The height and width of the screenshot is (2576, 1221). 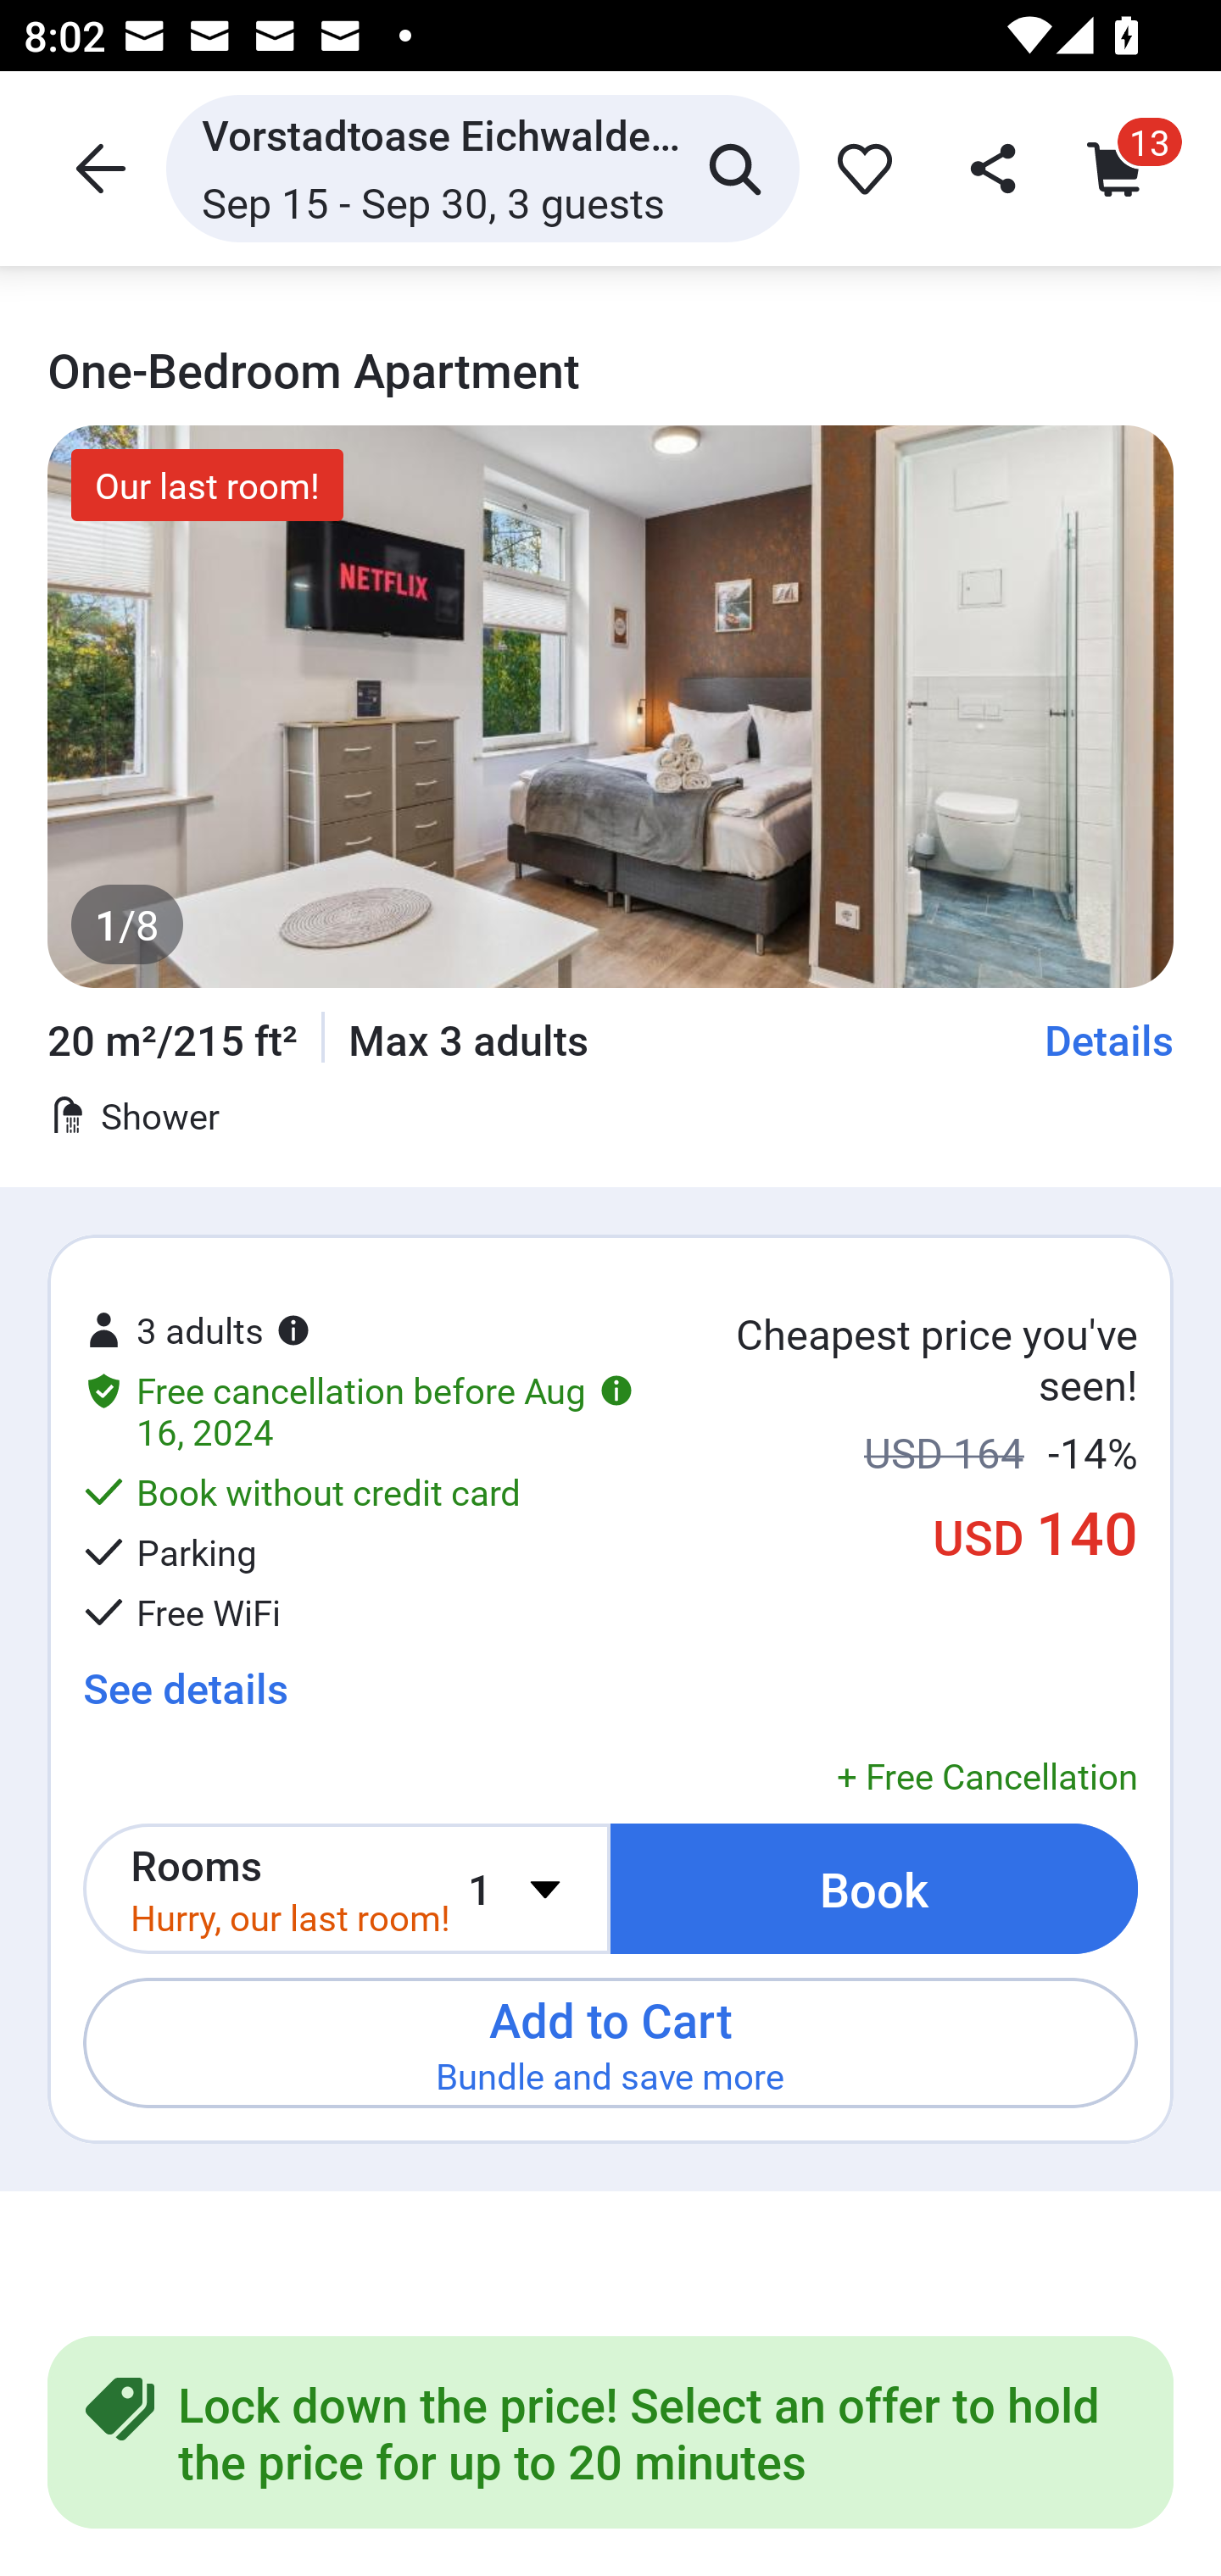 What do you see at coordinates (859, 168) in the screenshot?
I see `favorite_icon 0dbe6efb` at bounding box center [859, 168].